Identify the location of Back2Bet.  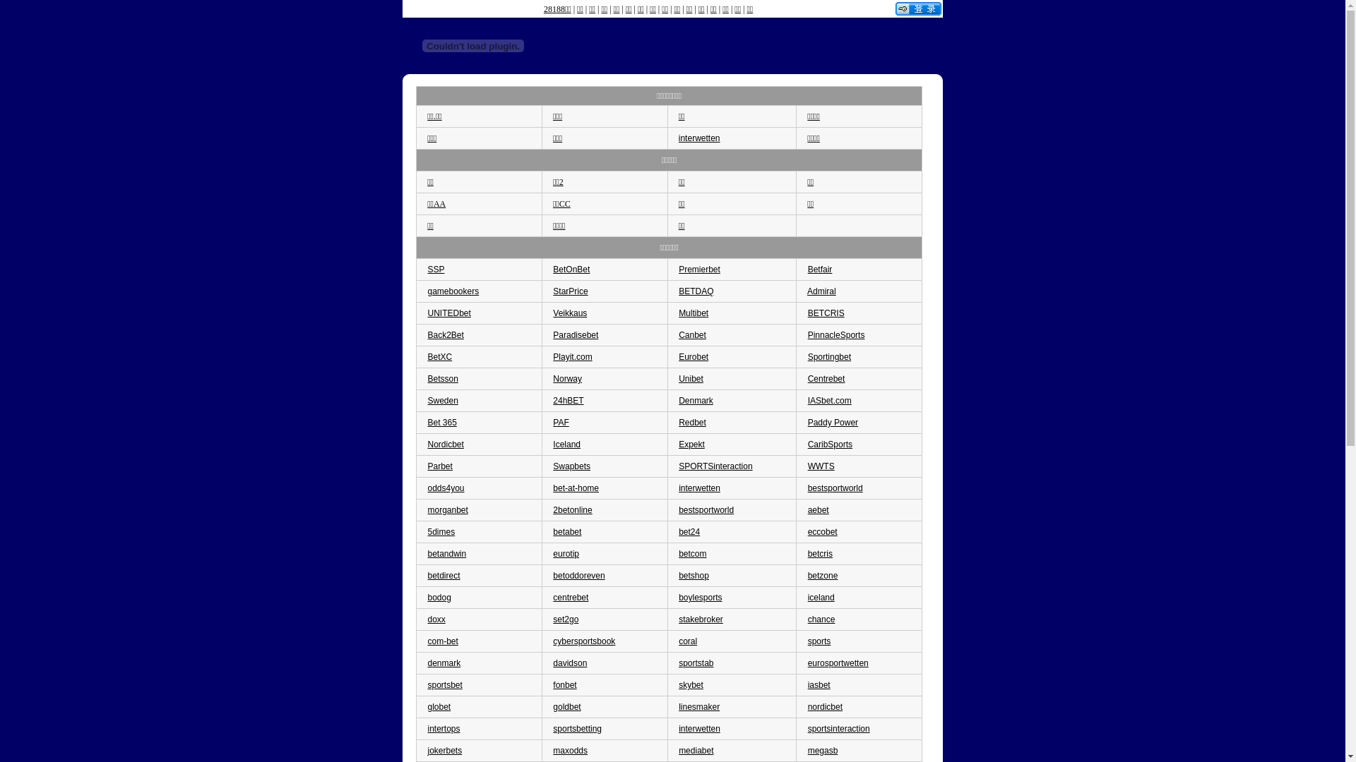
(445, 335).